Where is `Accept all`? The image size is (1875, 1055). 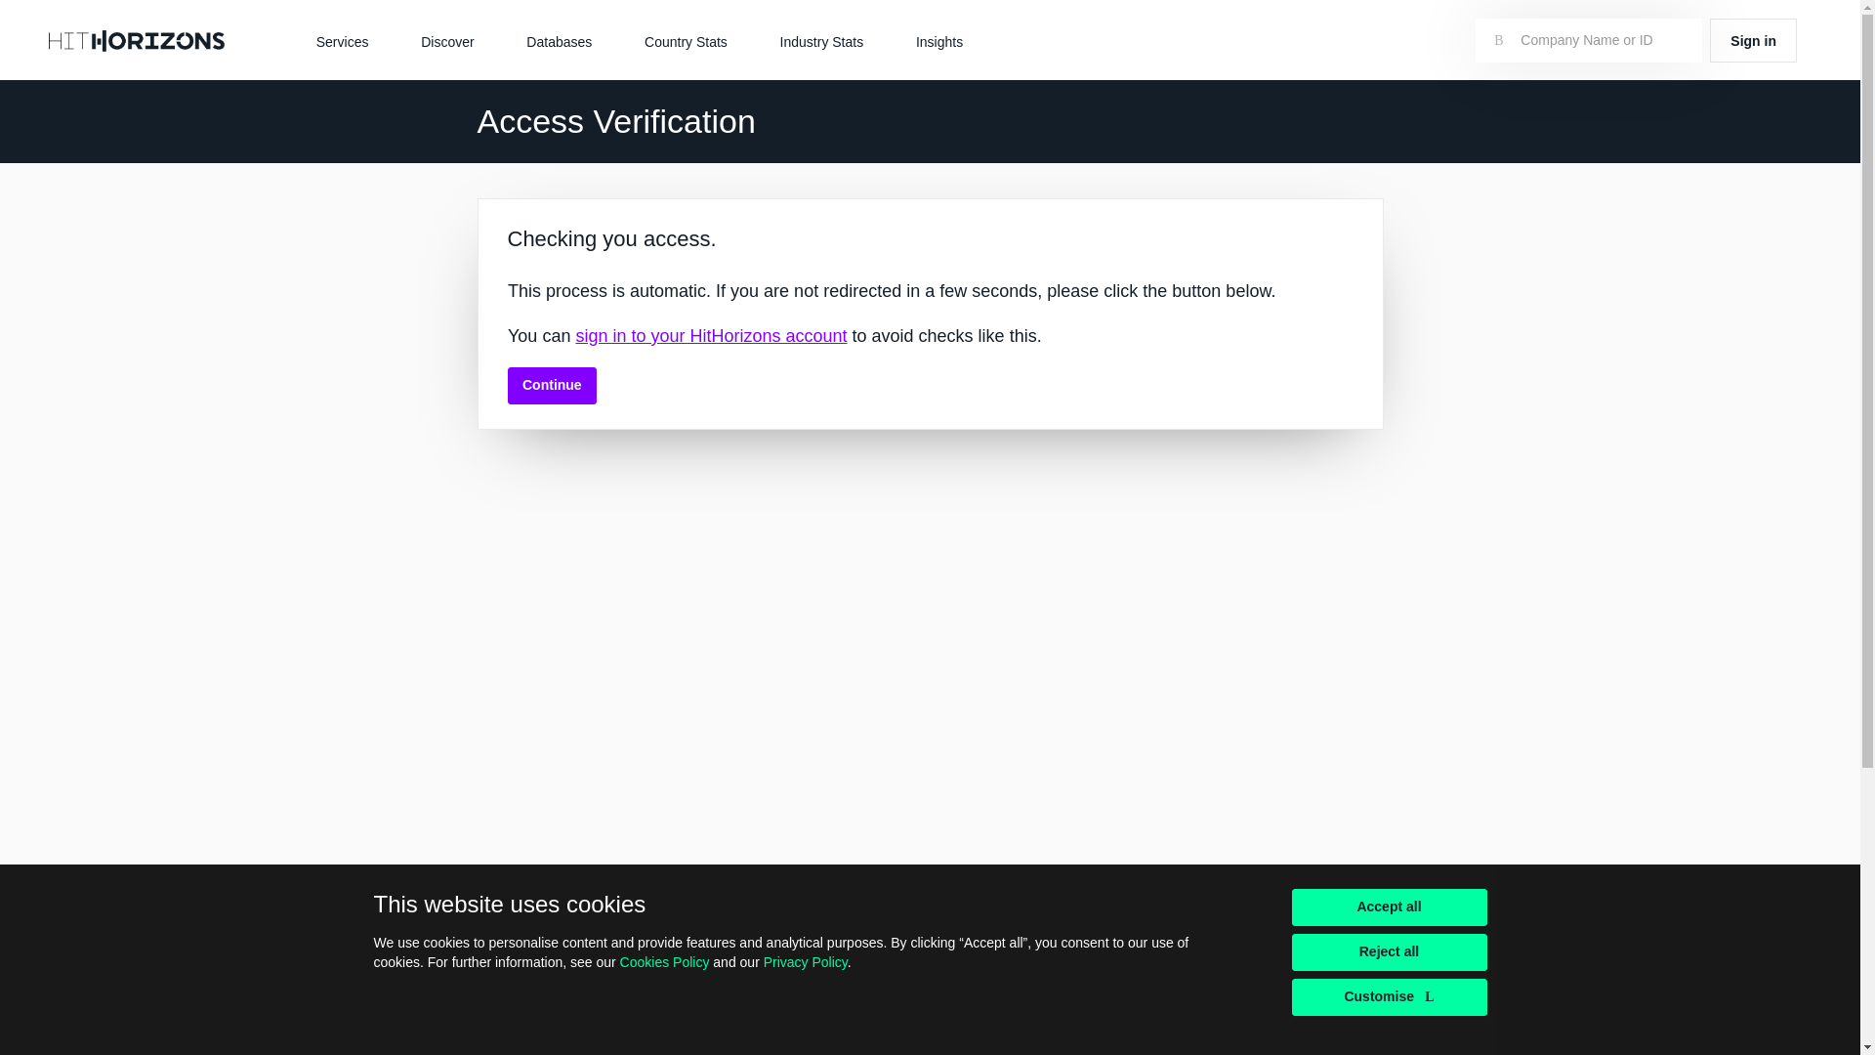 Accept all is located at coordinates (1389, 907).